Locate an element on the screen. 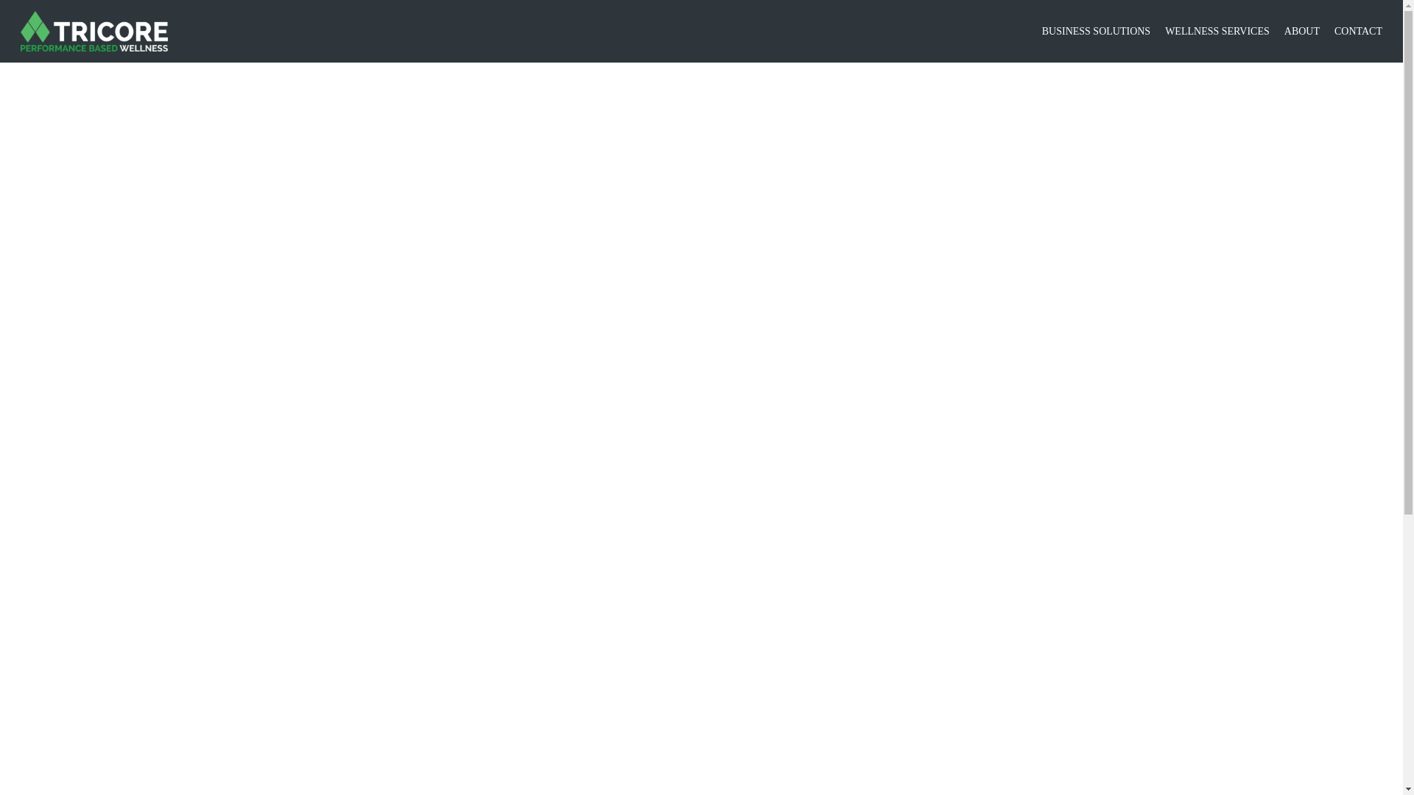 This screenshot has width=1414, height=795. BUSINESS SOLUTIONS is located at coordinates (1096, 31).